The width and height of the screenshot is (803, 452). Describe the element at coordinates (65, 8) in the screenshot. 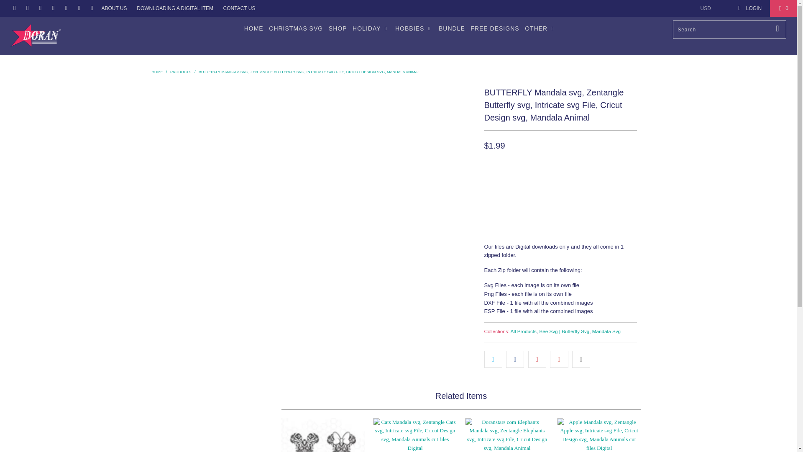

I see `DoranStars on Tumblr` at that location.